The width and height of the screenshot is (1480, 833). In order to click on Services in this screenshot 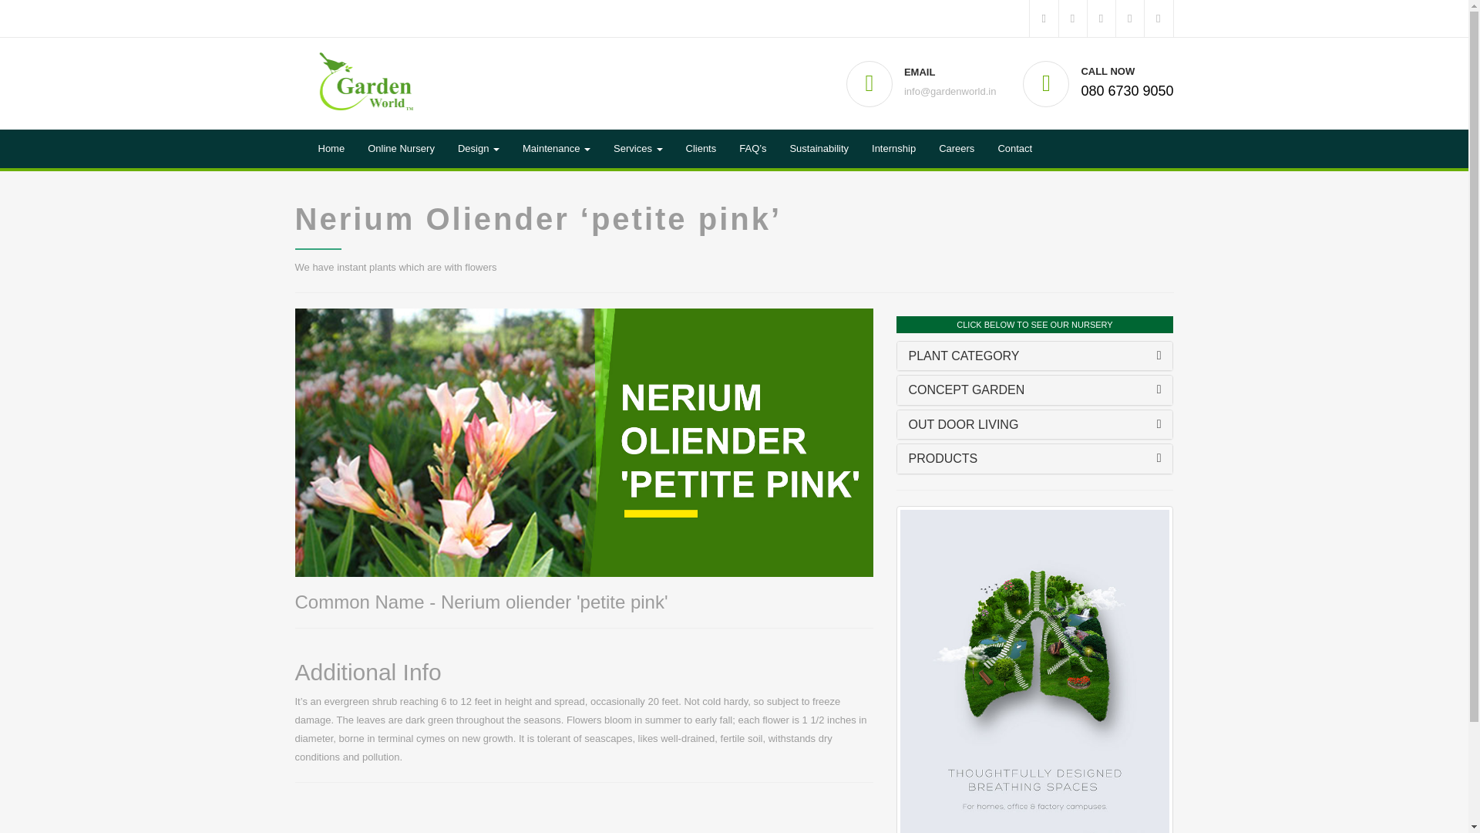, I will do `click(637, 149)`.